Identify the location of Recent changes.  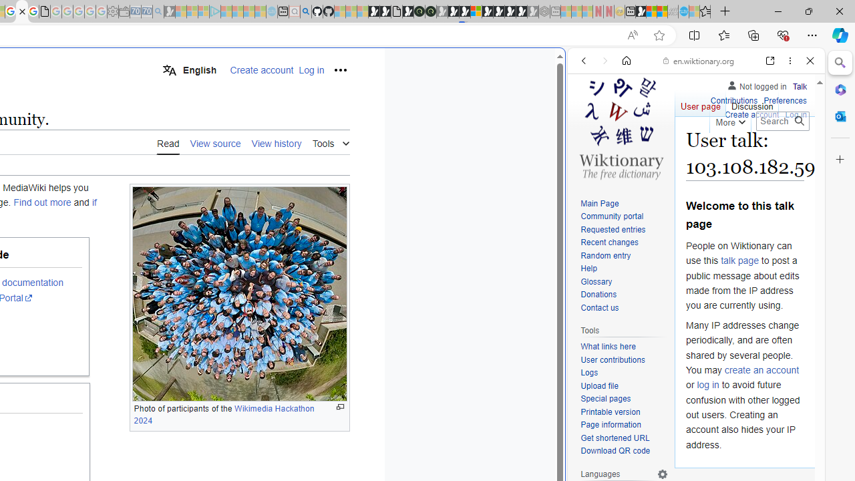
(609, 242).